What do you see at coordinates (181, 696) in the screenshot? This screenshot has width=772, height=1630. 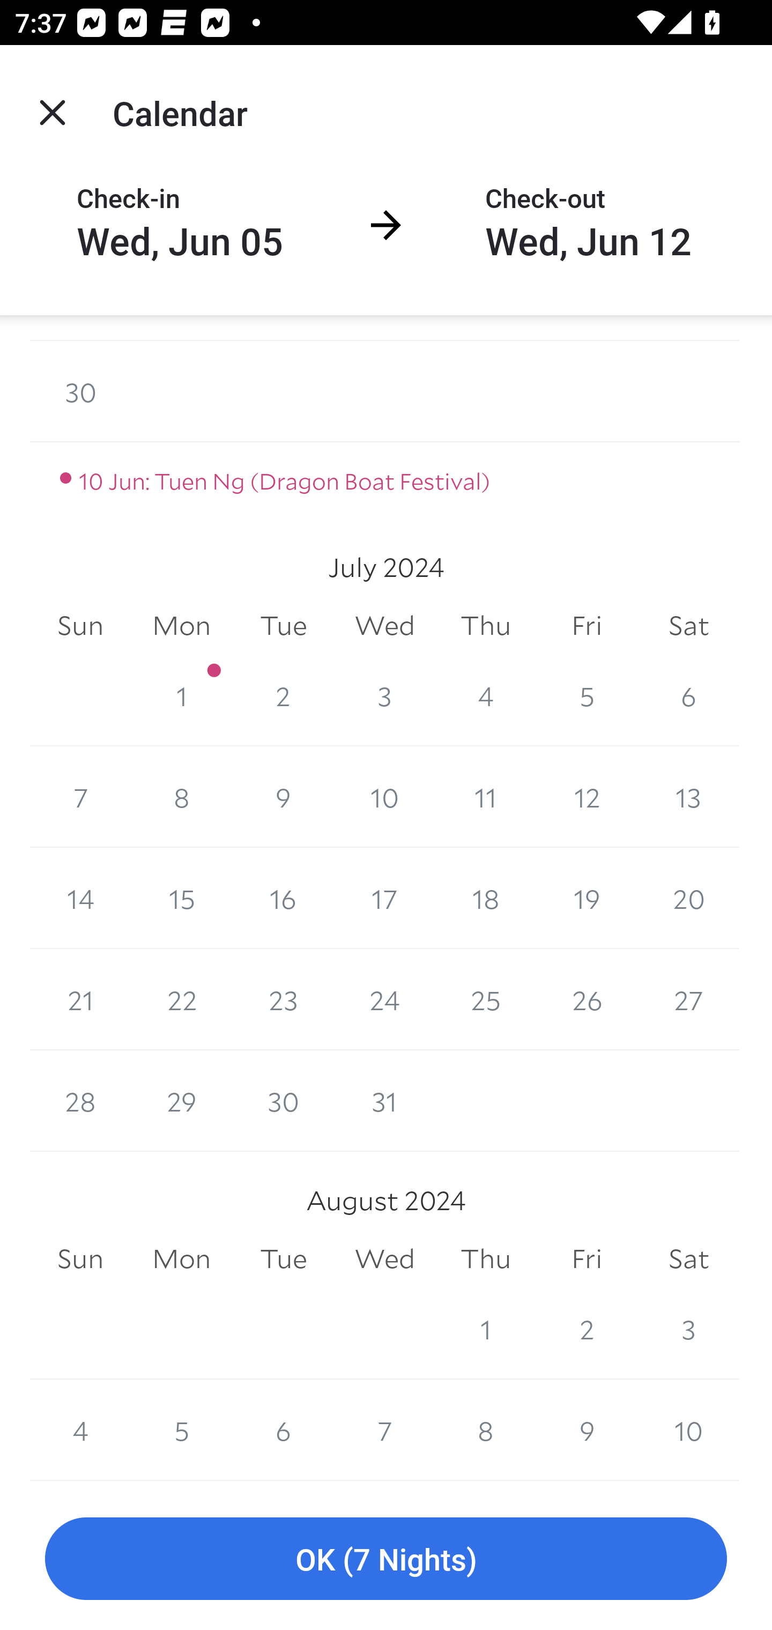 I see `1 1 July 2024` at bounding box center [181, 696].